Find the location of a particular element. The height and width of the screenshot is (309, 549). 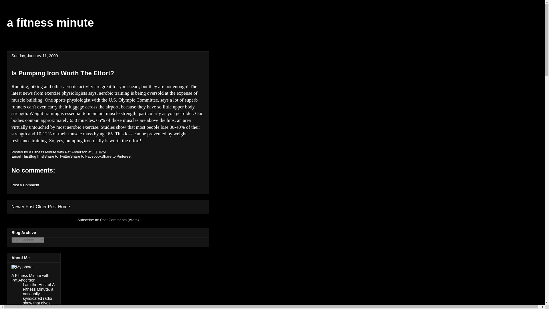

author profile is located at coordinates (59, 152).